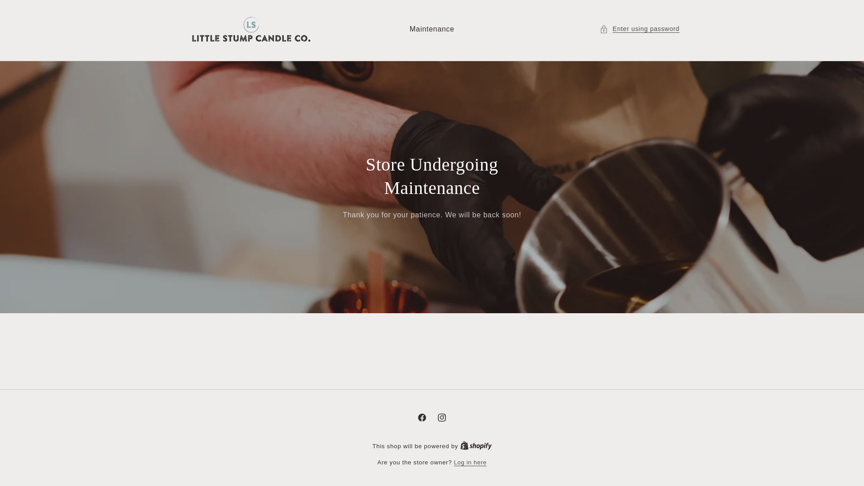 Image resolution: width=864 pixels, height=486 pixels. What do you see at coordinates (422, 418) in the screenshot?
I see `Facebook` at bounding box center [422, 418].